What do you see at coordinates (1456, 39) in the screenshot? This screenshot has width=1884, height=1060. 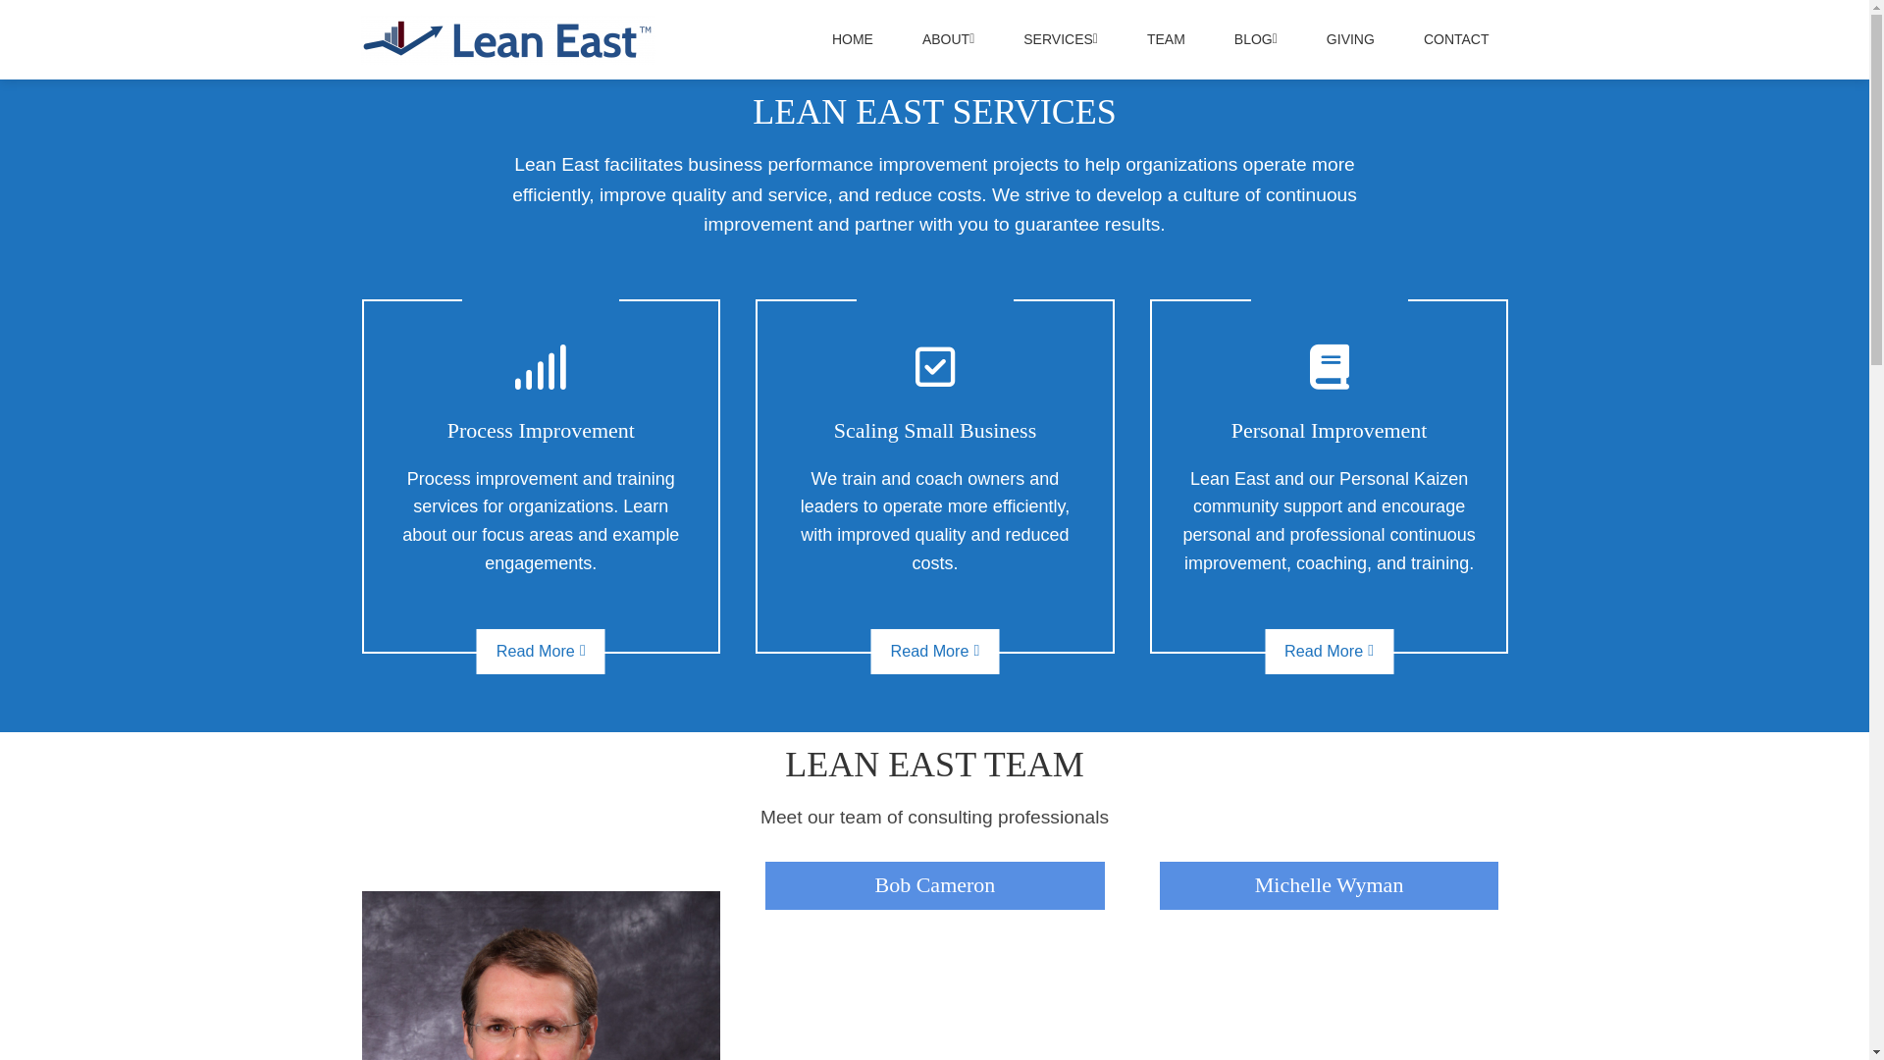 I see `CONTACT` at bounding box center [1456, 39].